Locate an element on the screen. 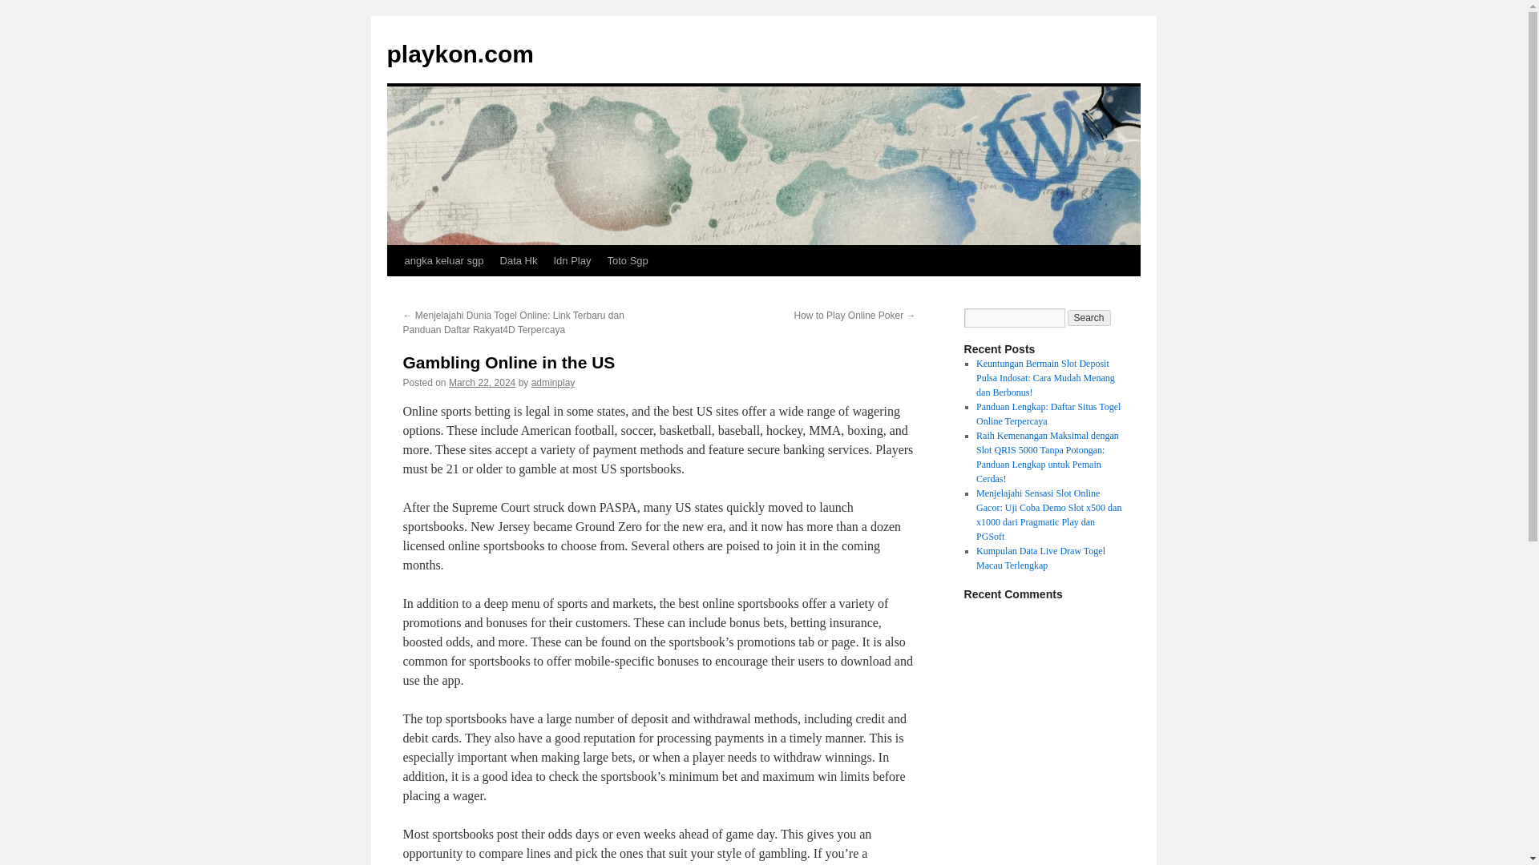 Image resolution: width=1539 pixels, height=865 pixels. Search is located at coordinates (1089, 317).